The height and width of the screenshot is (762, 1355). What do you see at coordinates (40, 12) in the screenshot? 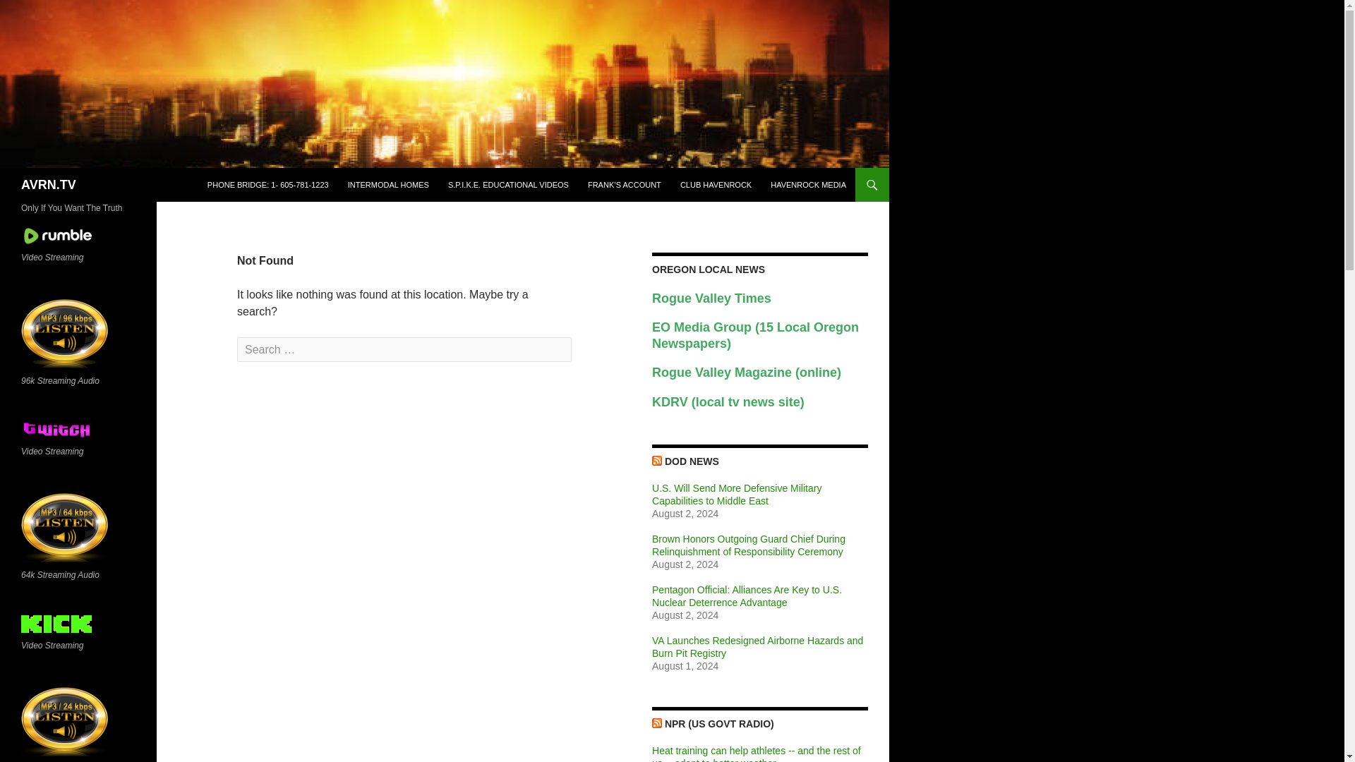
I see `Search` at bounding box center [40, 12].